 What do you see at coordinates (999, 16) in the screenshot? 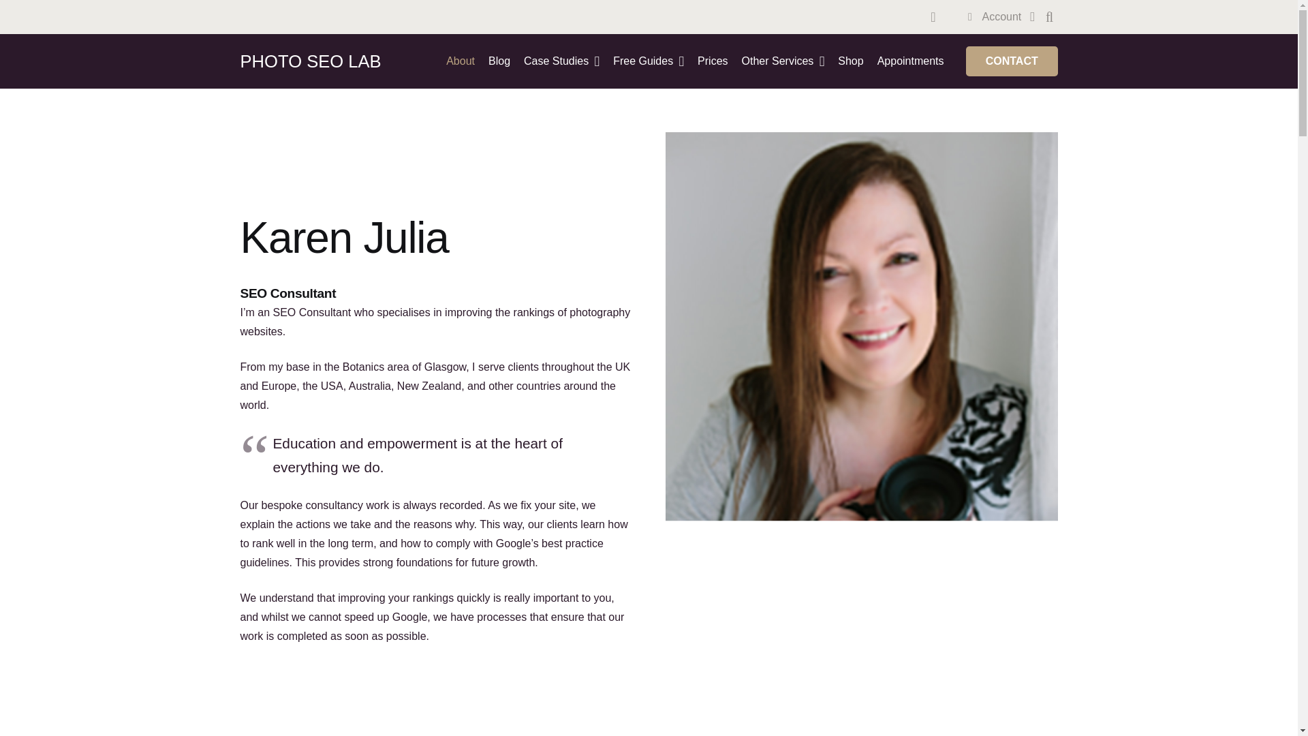
I see `Account` at bounding box center [999, 16].